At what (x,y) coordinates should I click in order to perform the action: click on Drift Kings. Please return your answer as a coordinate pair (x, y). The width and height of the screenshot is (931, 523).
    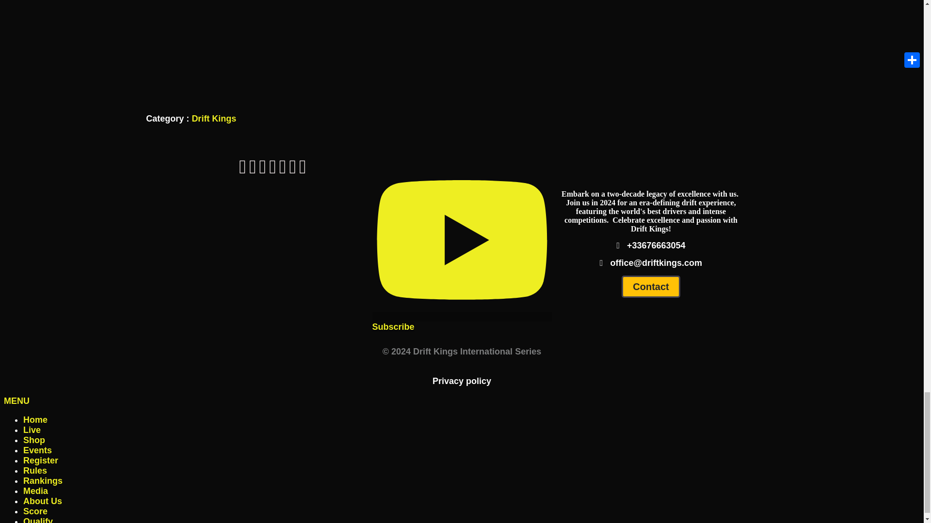
    Looking at the image, I should click on (214, 118).